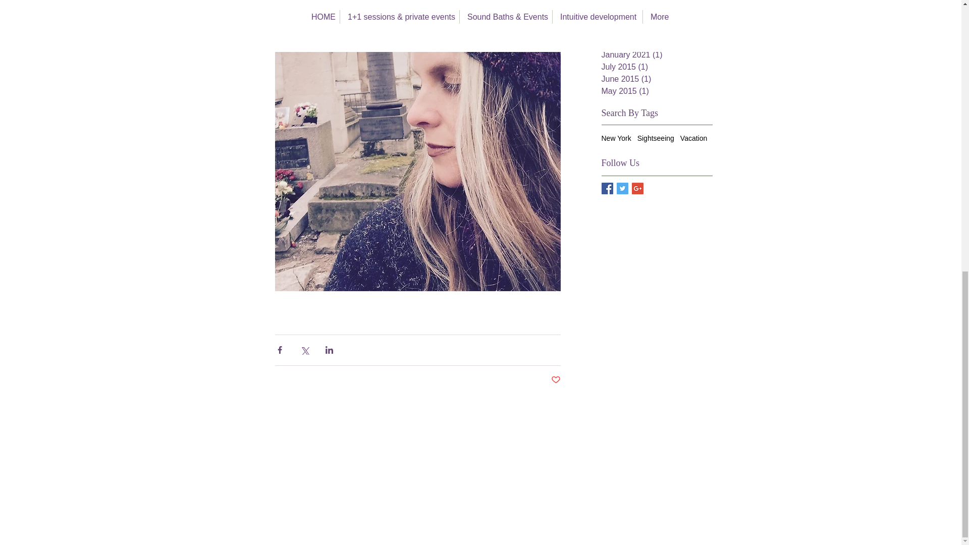  What do you see at coordinates (556, 379) in the screenshot?
I see `Post not marked as liked` at bounding box center [556, 379].